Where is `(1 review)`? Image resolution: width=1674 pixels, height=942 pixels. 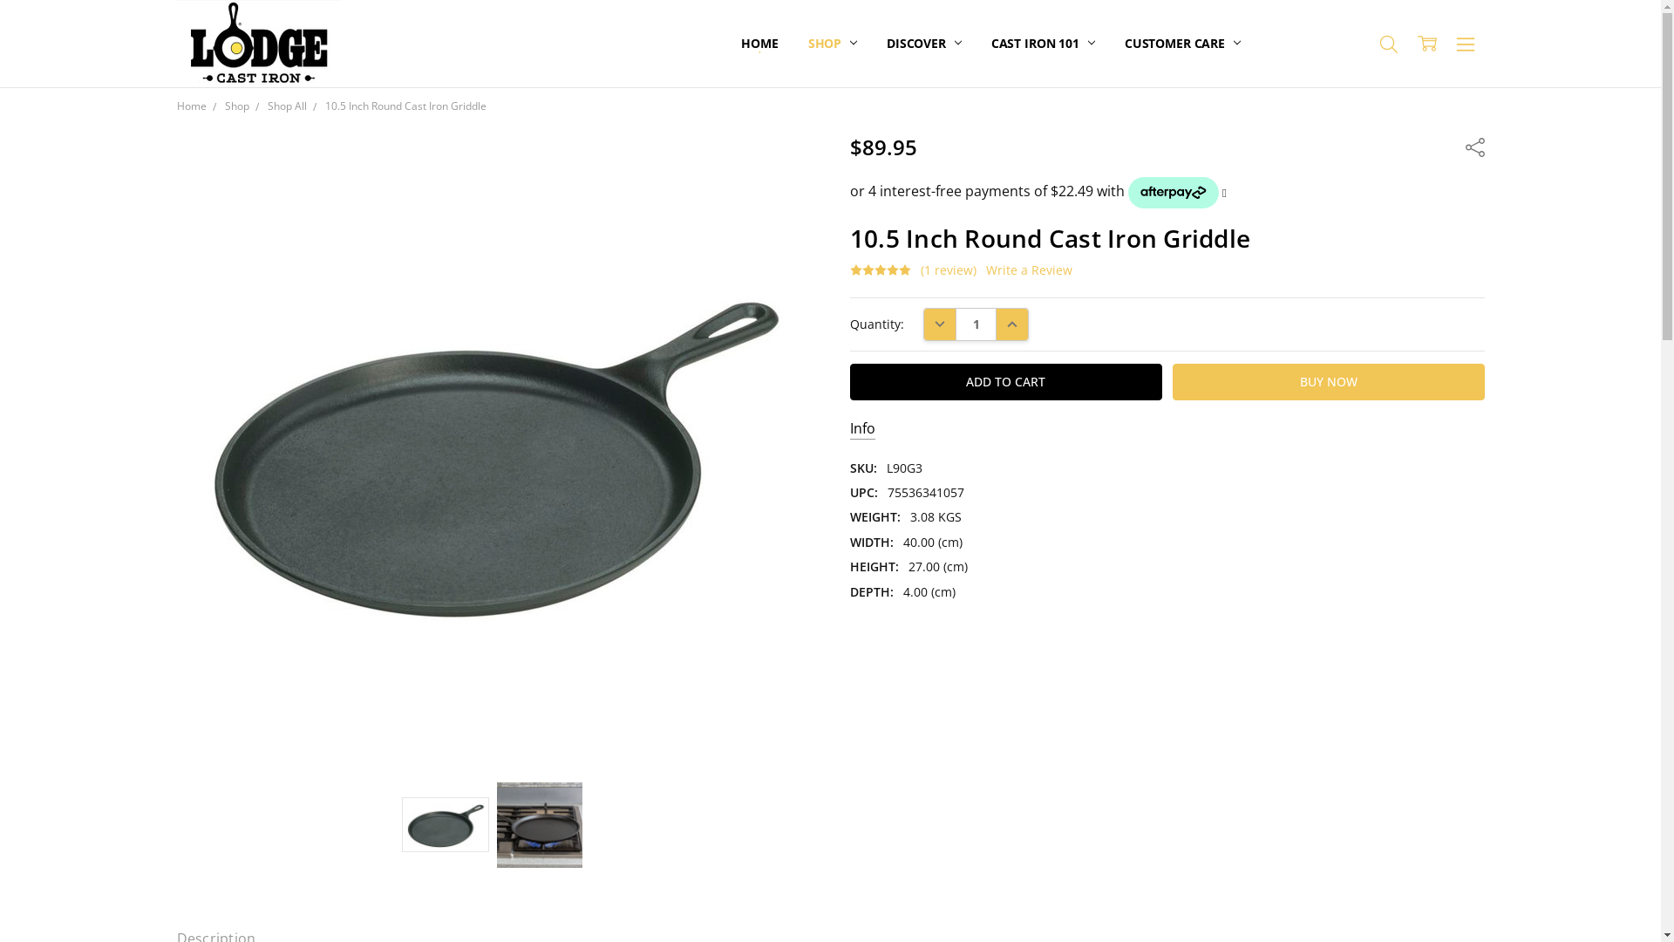
(1 review) is located at coordinates (949, 270).